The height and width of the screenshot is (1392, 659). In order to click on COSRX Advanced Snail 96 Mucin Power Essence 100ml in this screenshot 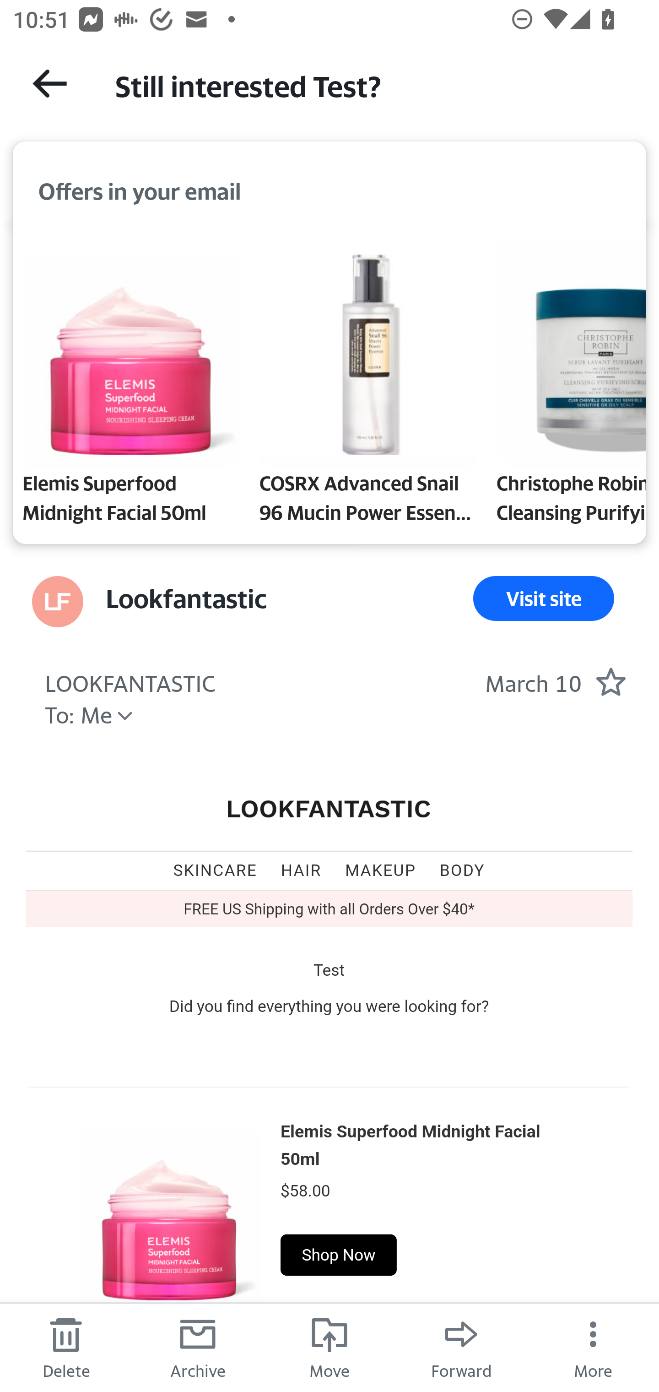, I will do `click(368, 384)`.